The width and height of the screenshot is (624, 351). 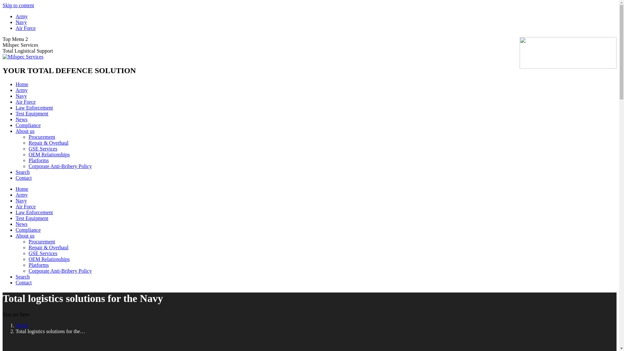 I want to click on News, so click(x=21, y=120).